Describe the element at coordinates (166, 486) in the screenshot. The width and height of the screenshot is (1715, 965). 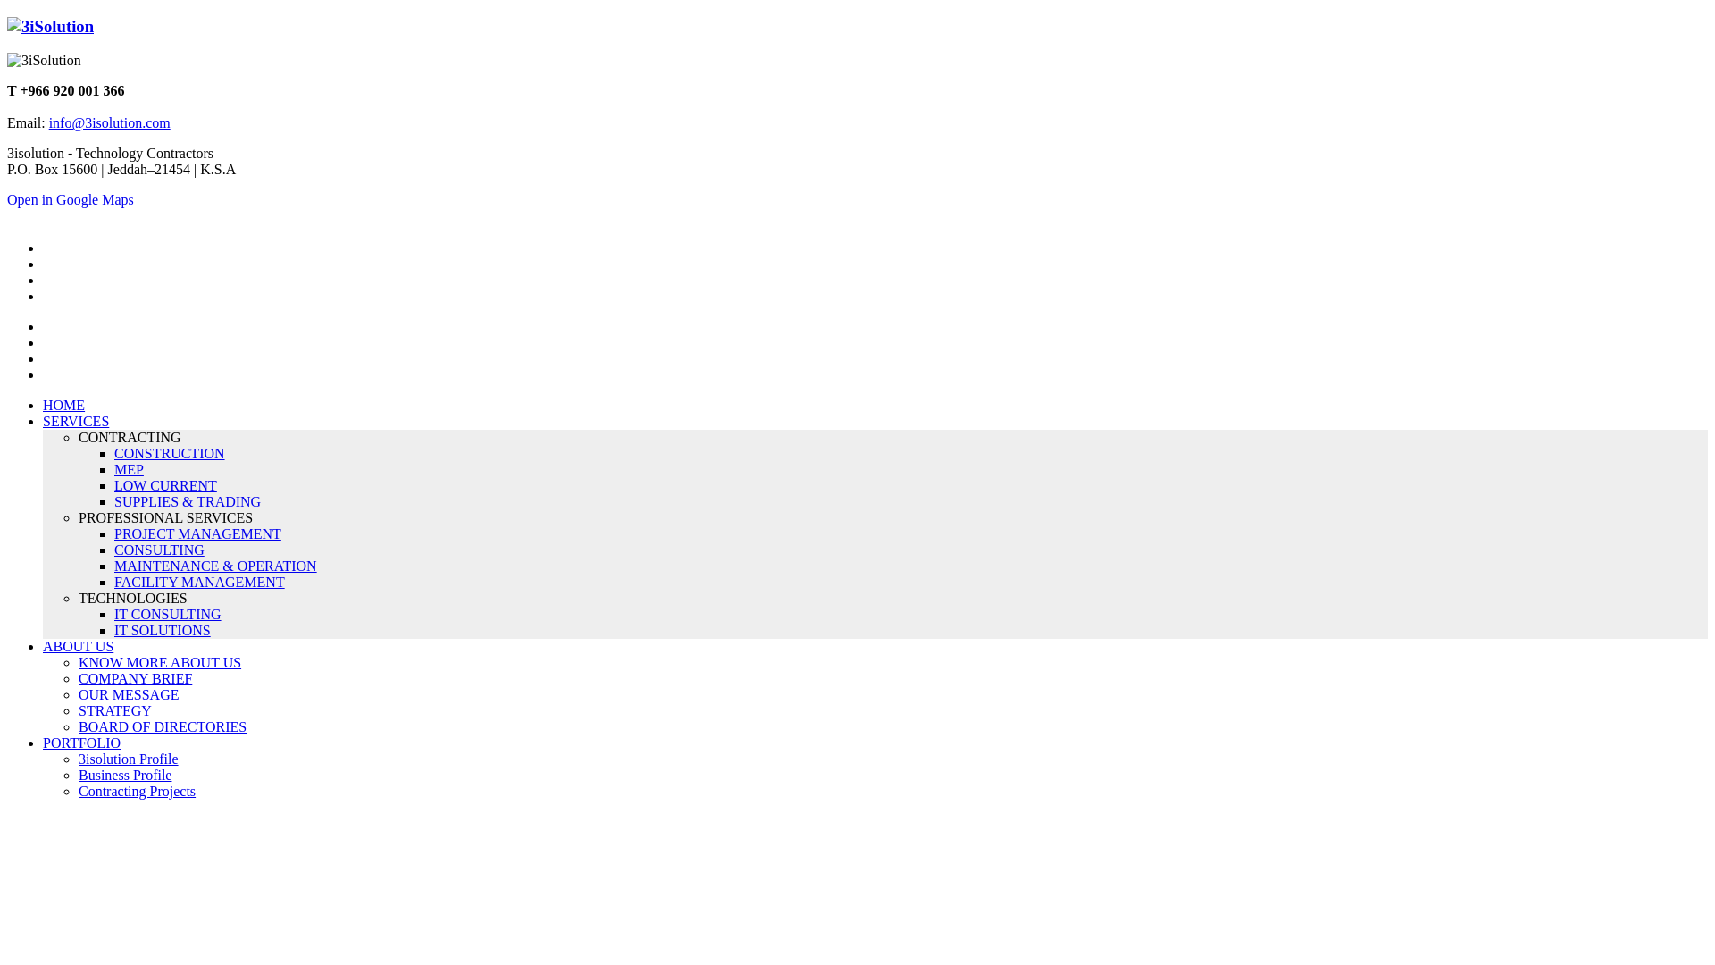
I see `LOW CURRENT` at that location.